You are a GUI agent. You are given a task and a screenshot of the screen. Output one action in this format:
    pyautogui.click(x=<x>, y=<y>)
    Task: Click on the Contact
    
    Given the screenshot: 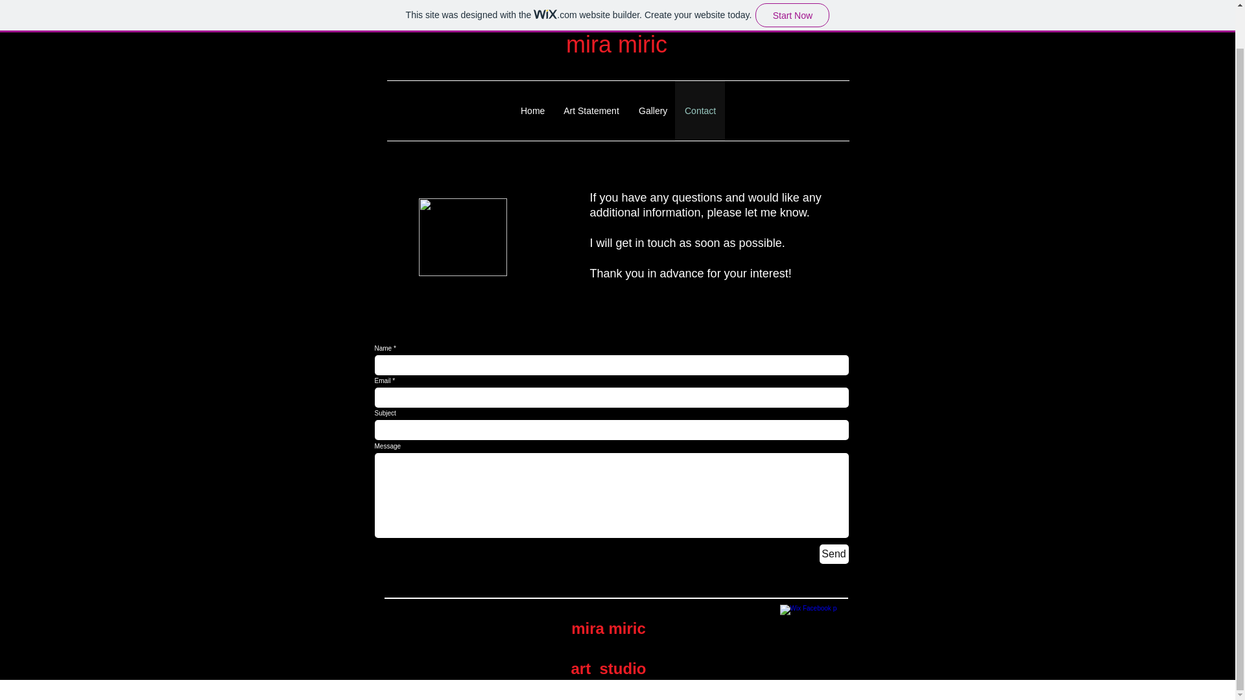 What is the action you would take?
    pyautogui.click(x=699, y=111)
    